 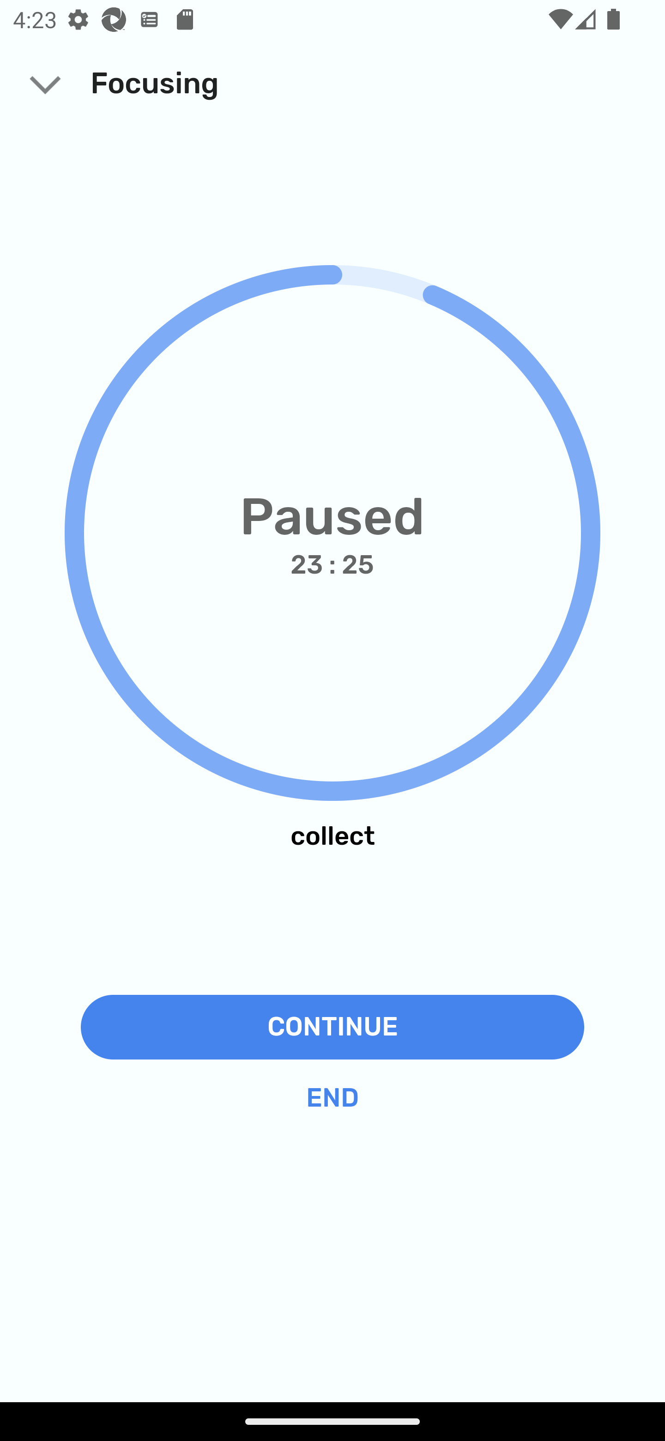 What do you see at coordinates (332, 1098) in the screenshot?
I see `END` at bounding box center [332, 1098].